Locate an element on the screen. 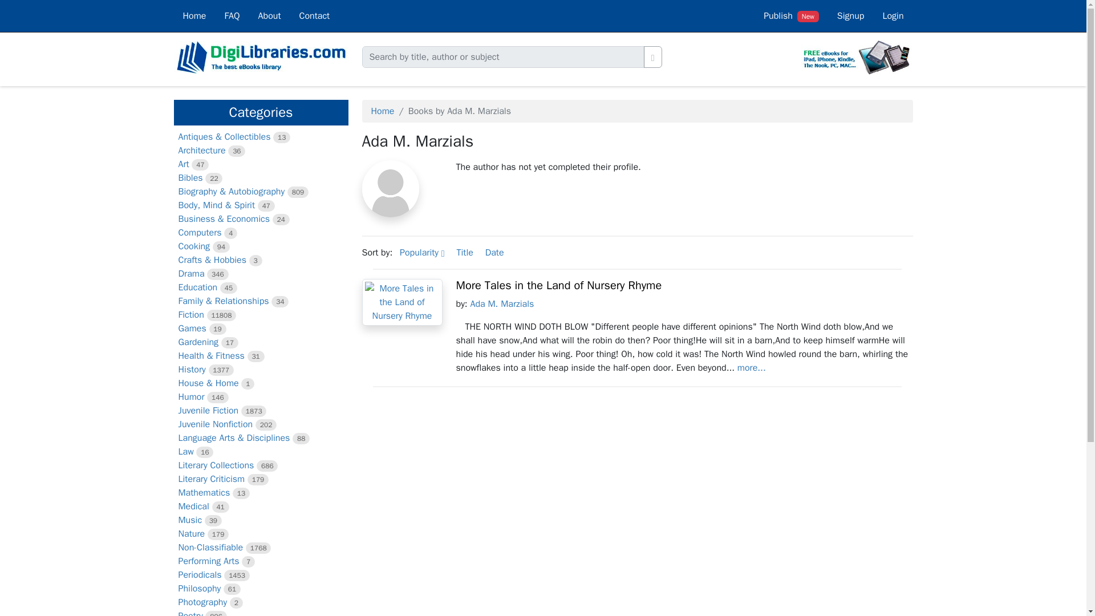  History is located at coordinates (192, 370).